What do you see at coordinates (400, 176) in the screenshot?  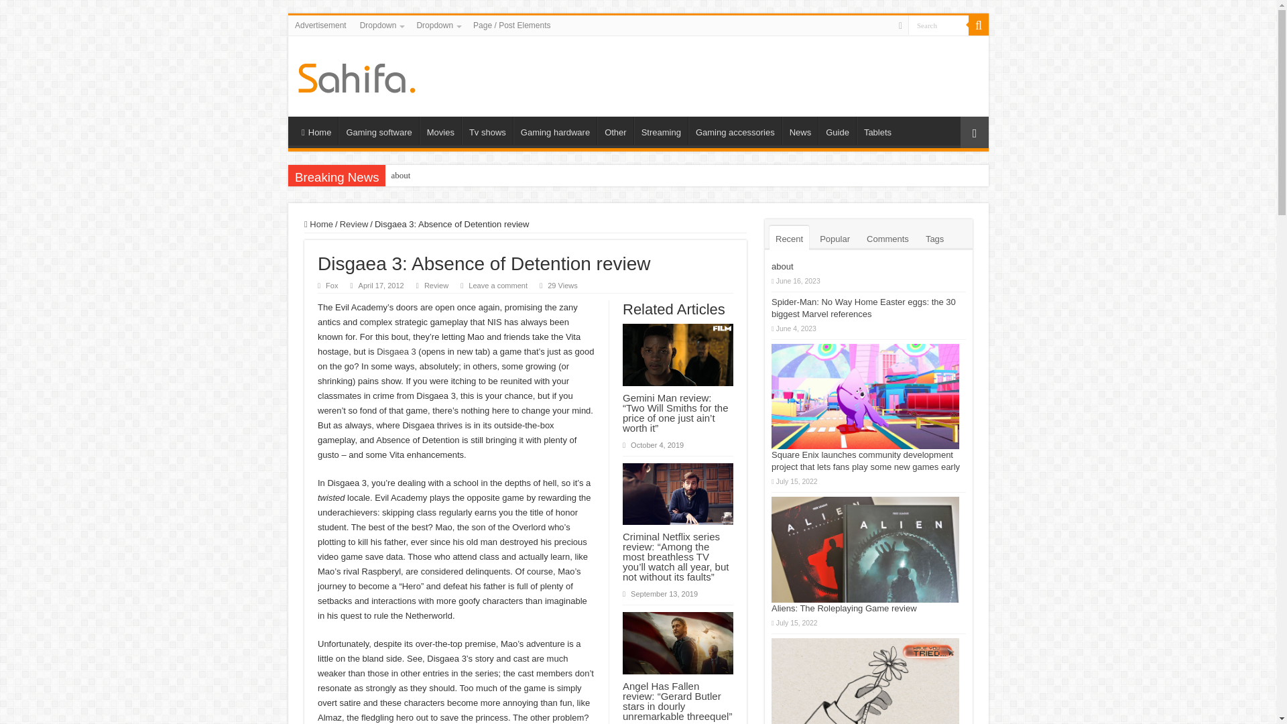 I see `about` at bounding box center [400, 176].